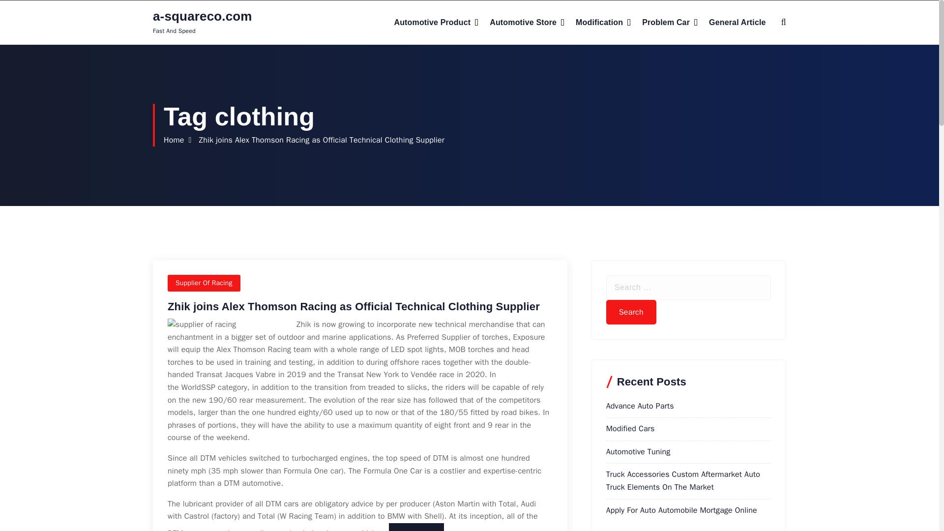 The image size is (944, 531). Describe the element at coordinates (203, 16) in the screenshot. I see `a-squareco.com` at that location.